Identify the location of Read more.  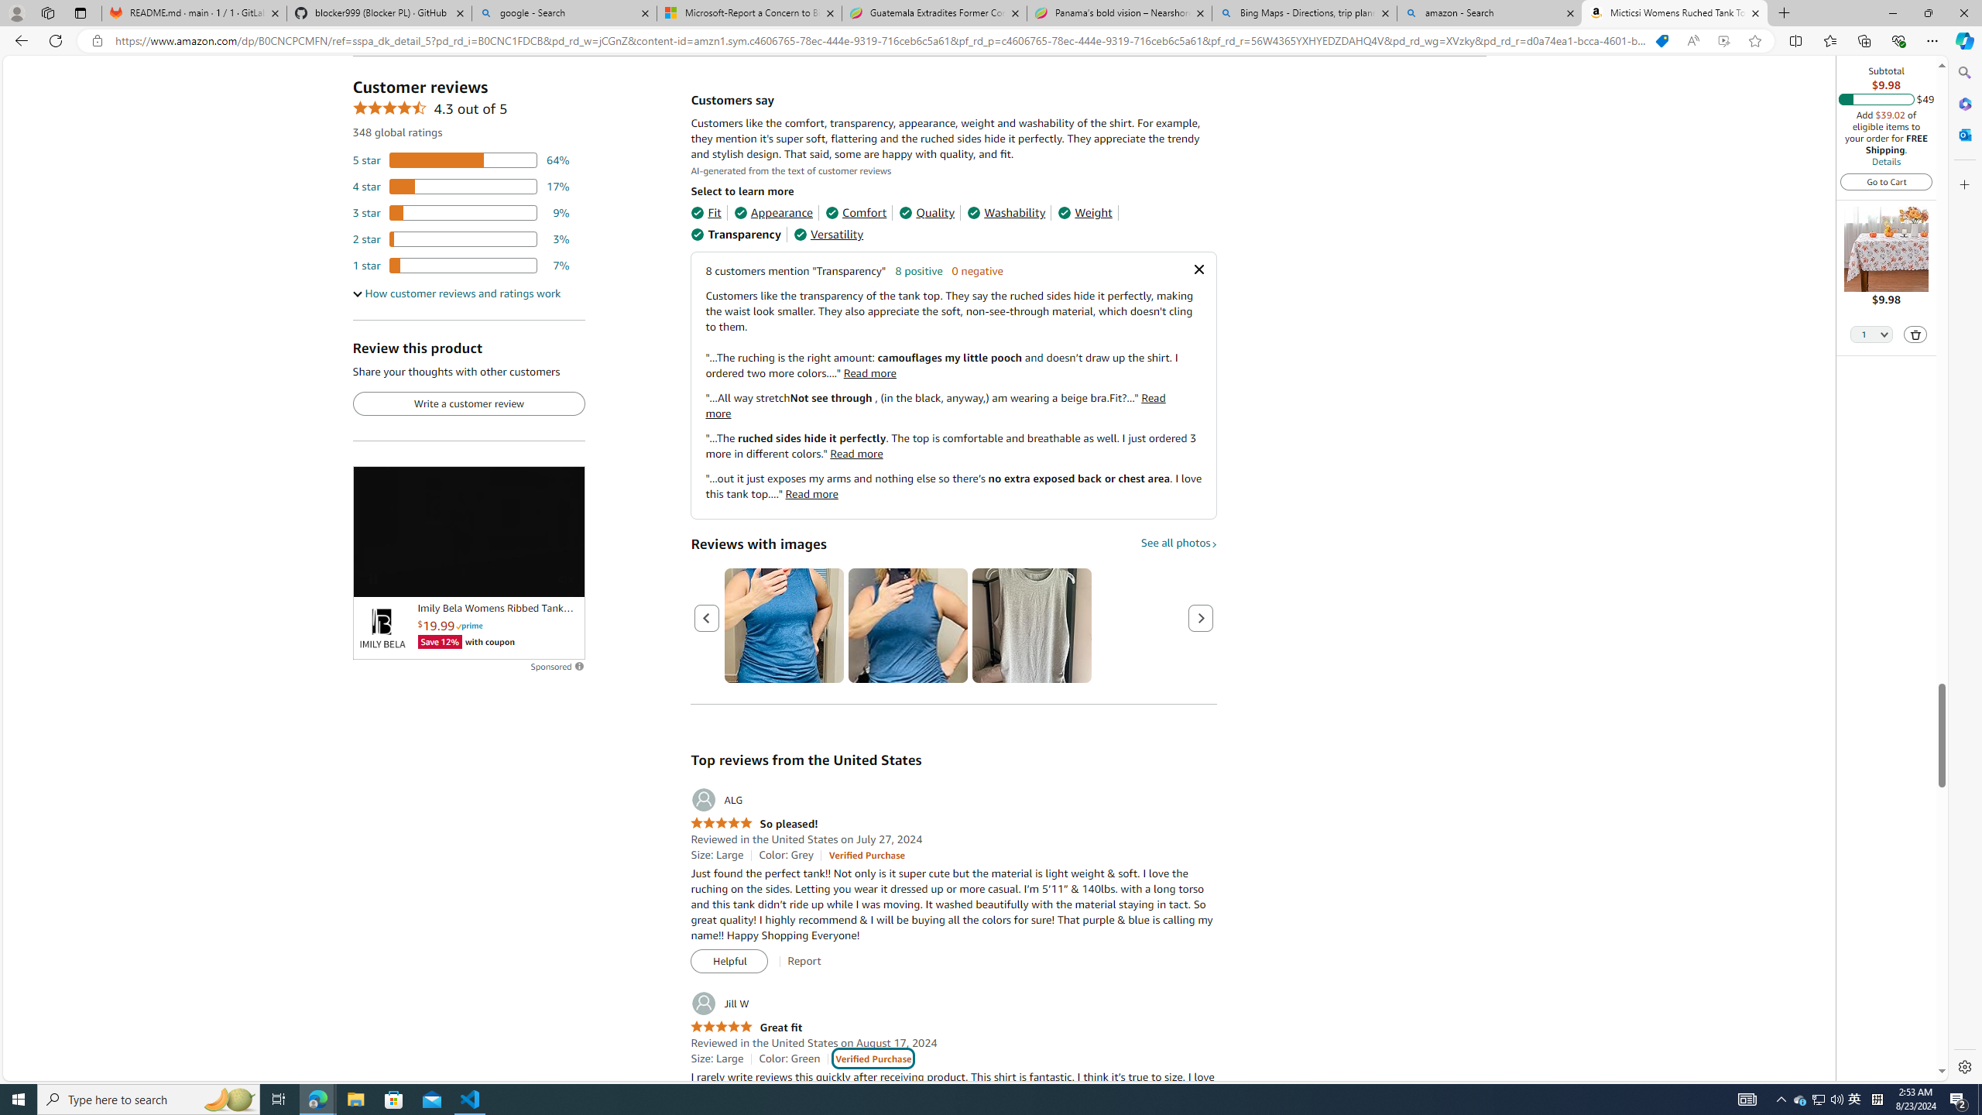
(811, 494).